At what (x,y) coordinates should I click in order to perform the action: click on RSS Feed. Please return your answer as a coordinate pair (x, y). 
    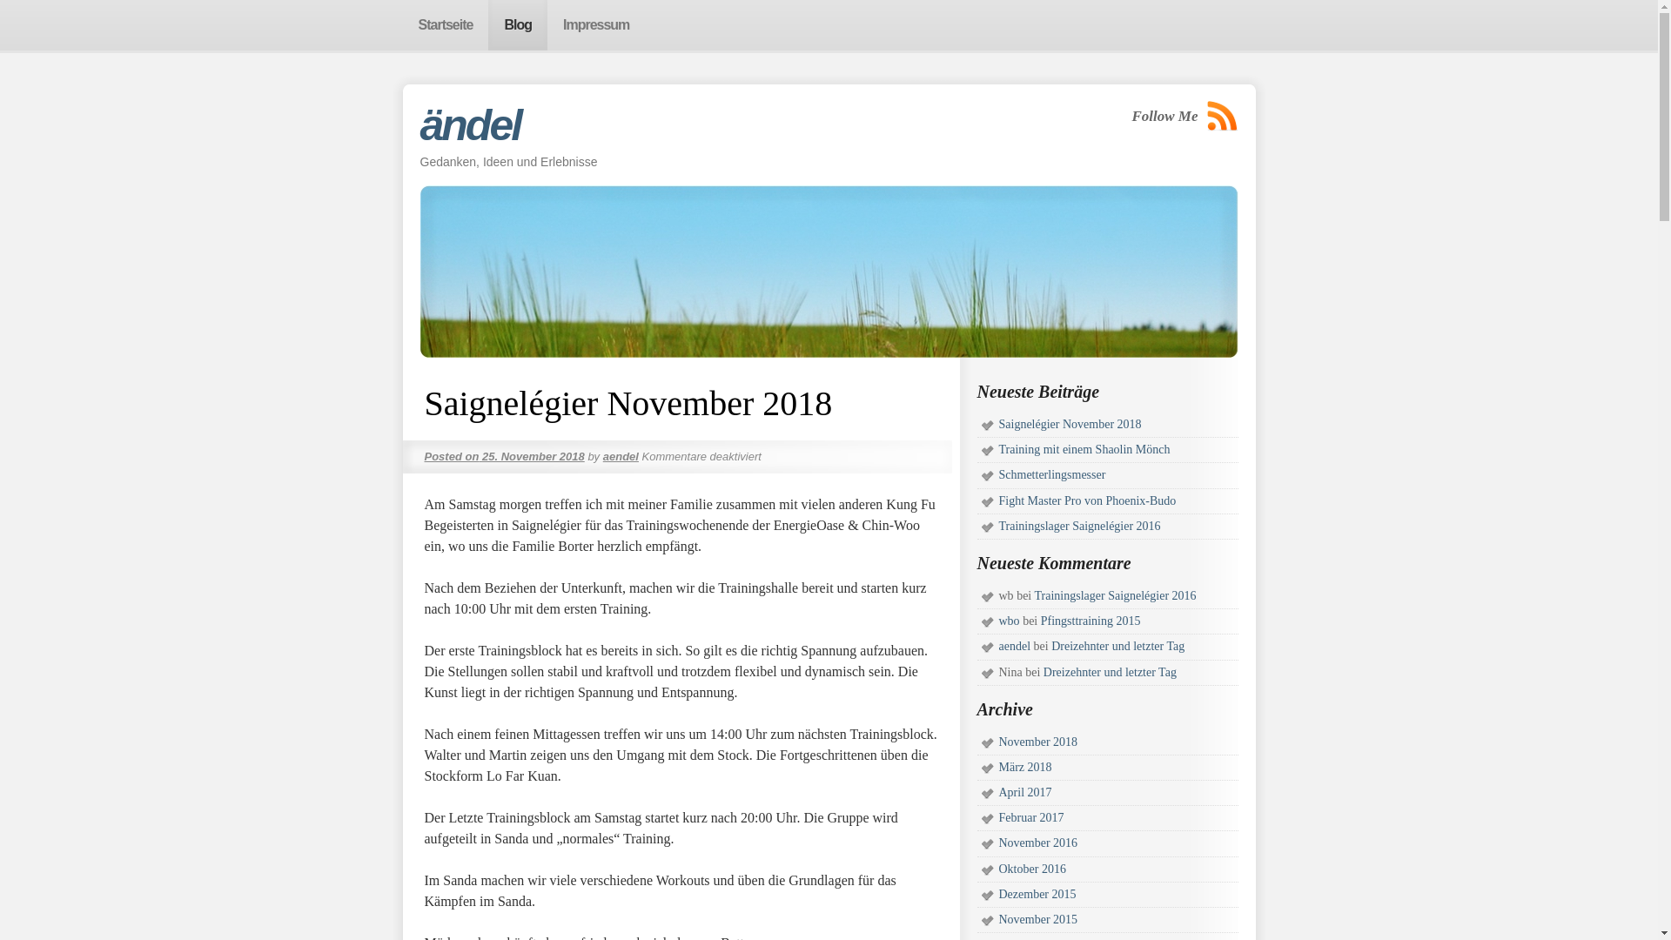
    Looking at the image, I should click on (1222, 117).